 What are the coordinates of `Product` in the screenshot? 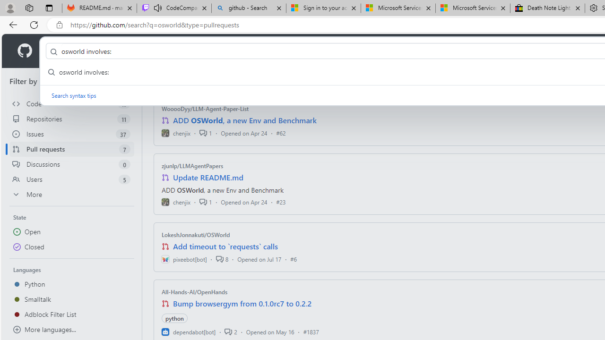 It's located at (61, 51).